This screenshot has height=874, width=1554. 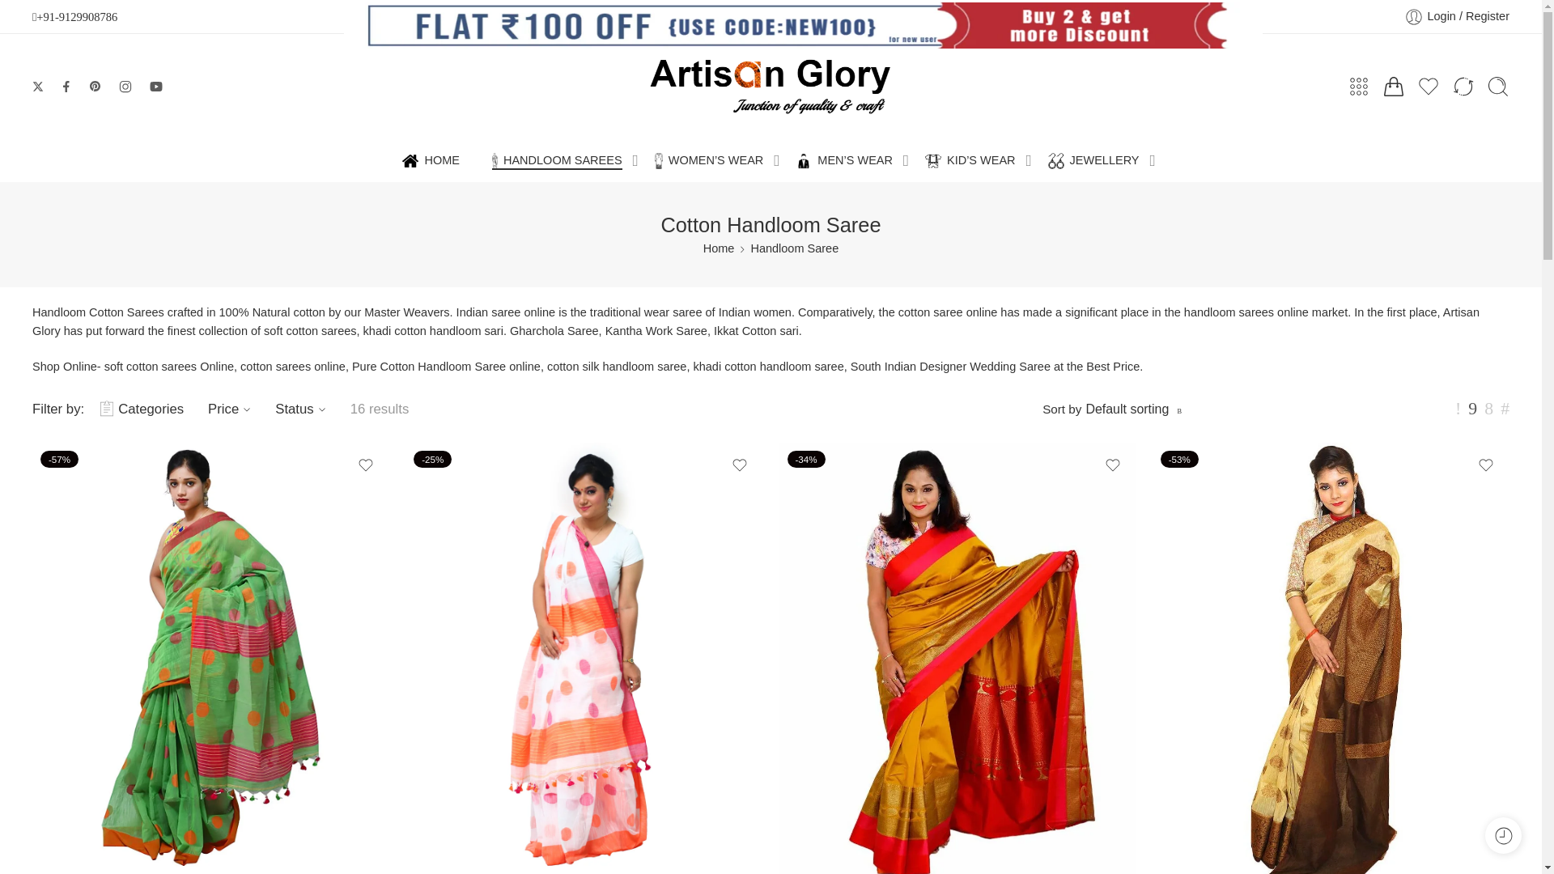 I want to click on Product Categories, so click(x=1358, y=86).